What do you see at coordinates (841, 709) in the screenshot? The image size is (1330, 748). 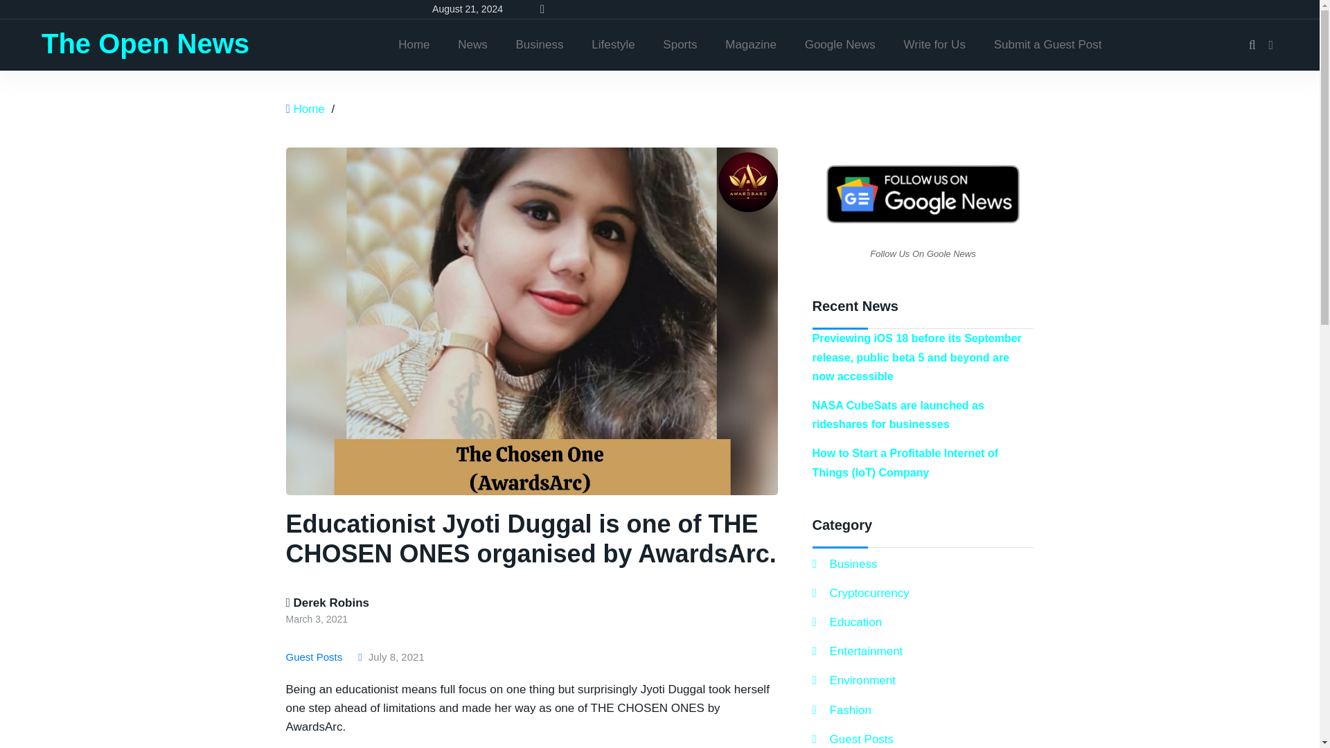 I see `Fashion` at bounding box center [841, 709].